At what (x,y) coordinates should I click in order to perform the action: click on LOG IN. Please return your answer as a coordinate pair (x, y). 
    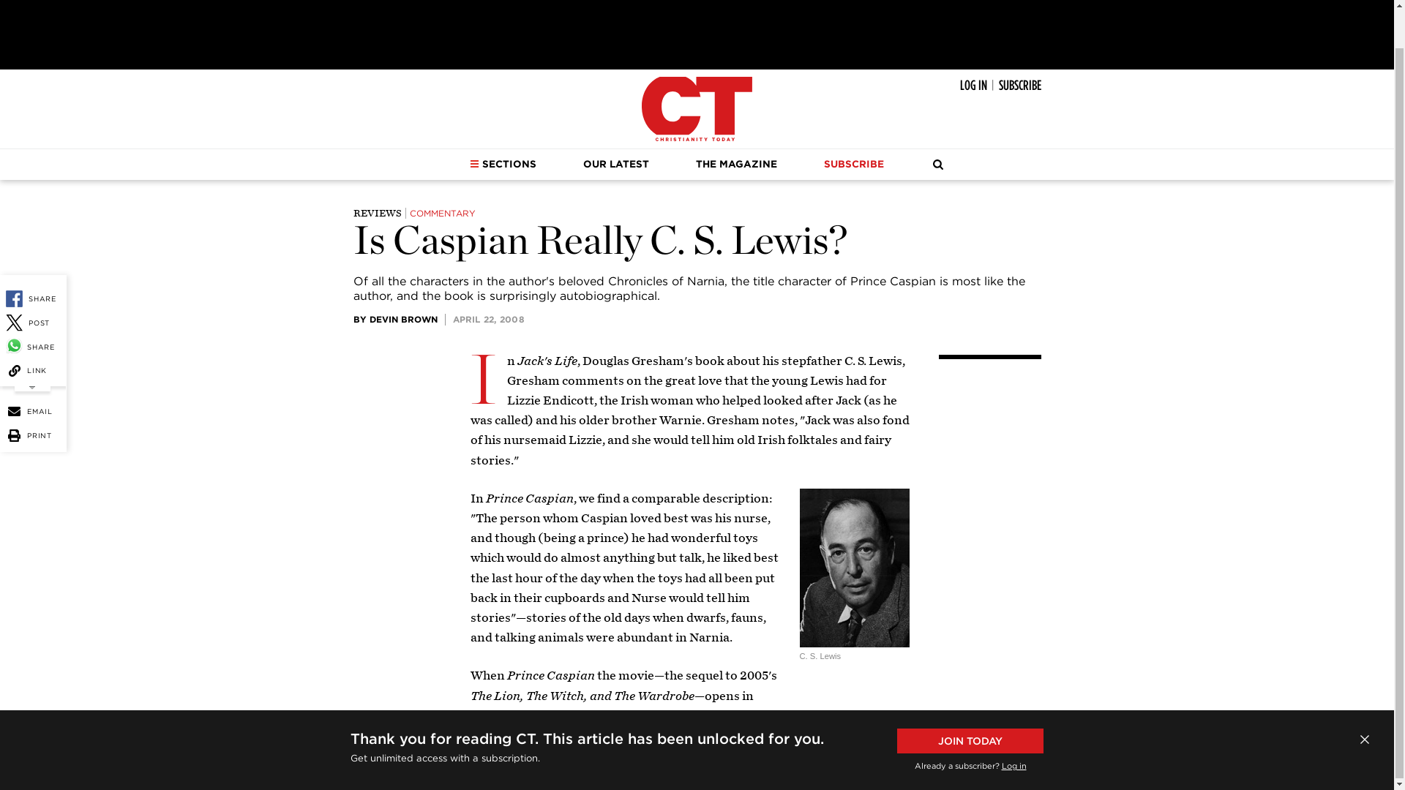
    Looking at the image, I should click on (973, 85).